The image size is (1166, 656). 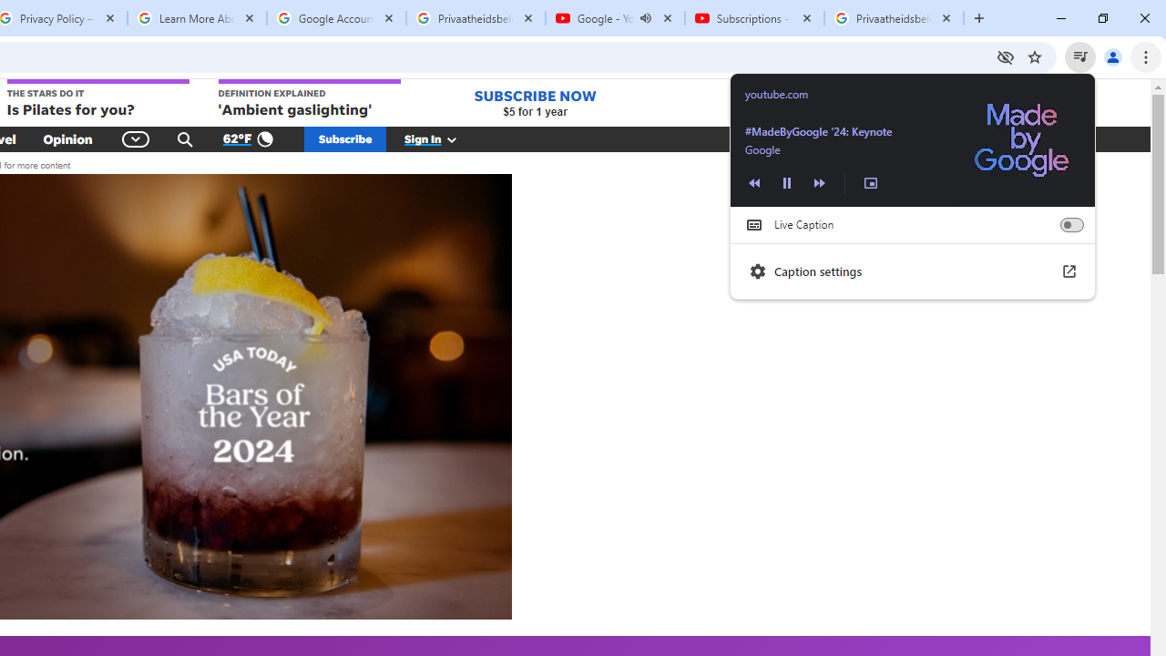 What do you see at coordinates (754, 18) in the screenshot?
I see `Subscriptions - YouTube` at bounding box center [754, 18].